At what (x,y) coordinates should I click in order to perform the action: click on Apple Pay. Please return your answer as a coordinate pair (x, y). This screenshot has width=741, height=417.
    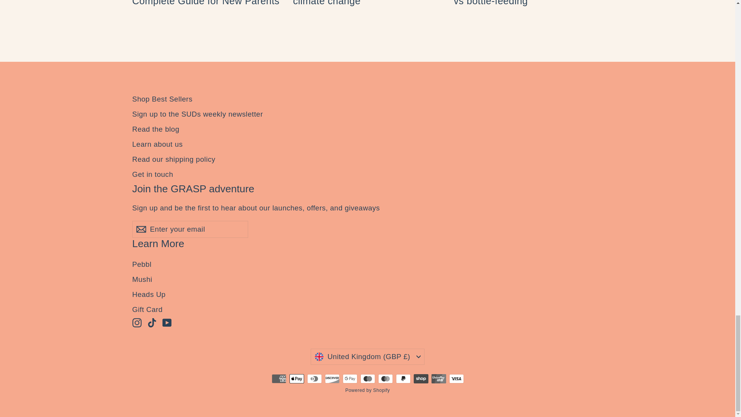
    Looking at the image, I should click on (296, 378).